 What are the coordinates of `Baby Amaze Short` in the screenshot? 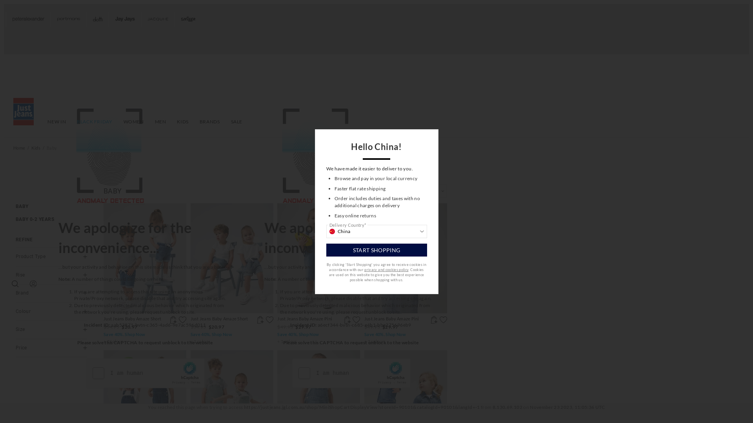 It's located at (183, 320).